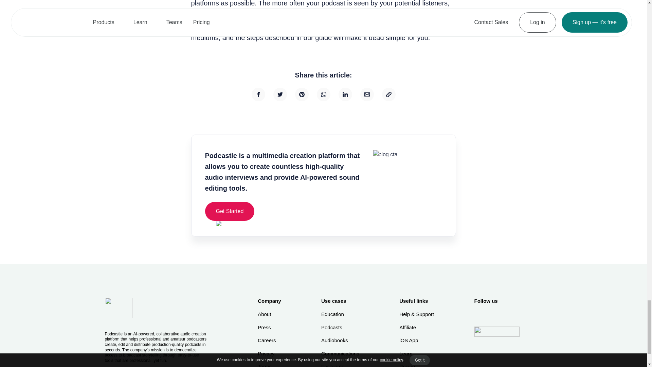 Image resolution: width=652 pixels, height=367 pixels. What do you see at coordinates (258, 94) in the screenshot?
I see `Share on Facebook` at bounding box center [258, 94].